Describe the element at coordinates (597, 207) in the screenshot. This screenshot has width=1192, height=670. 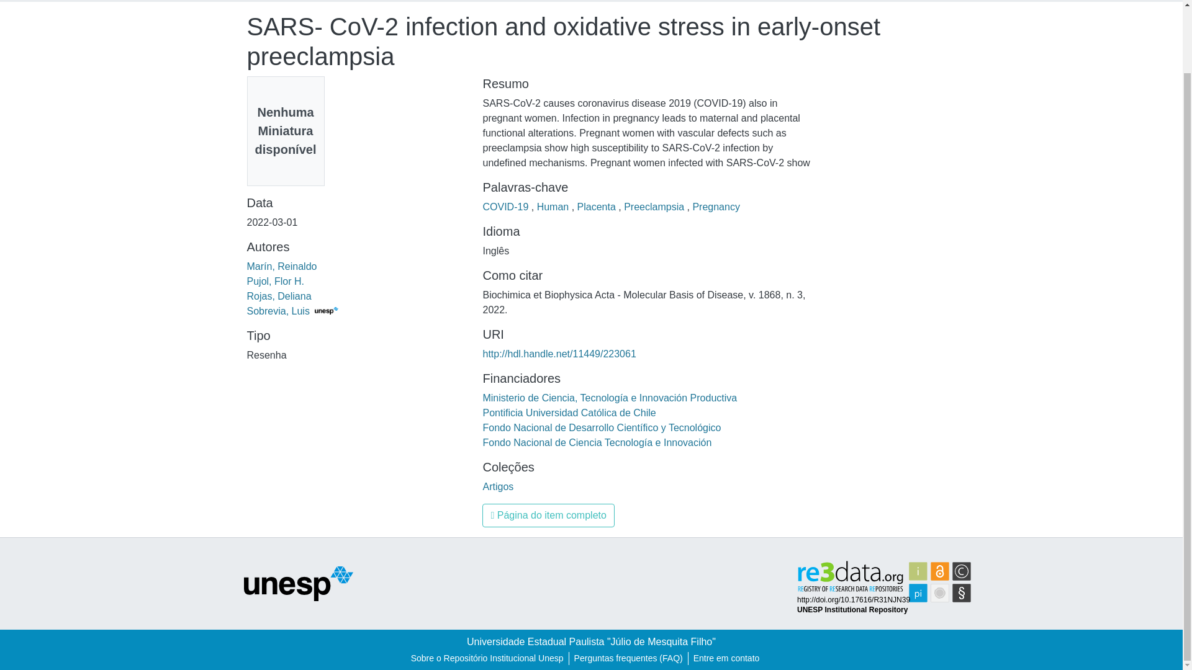
I see `Placenta` at that location.